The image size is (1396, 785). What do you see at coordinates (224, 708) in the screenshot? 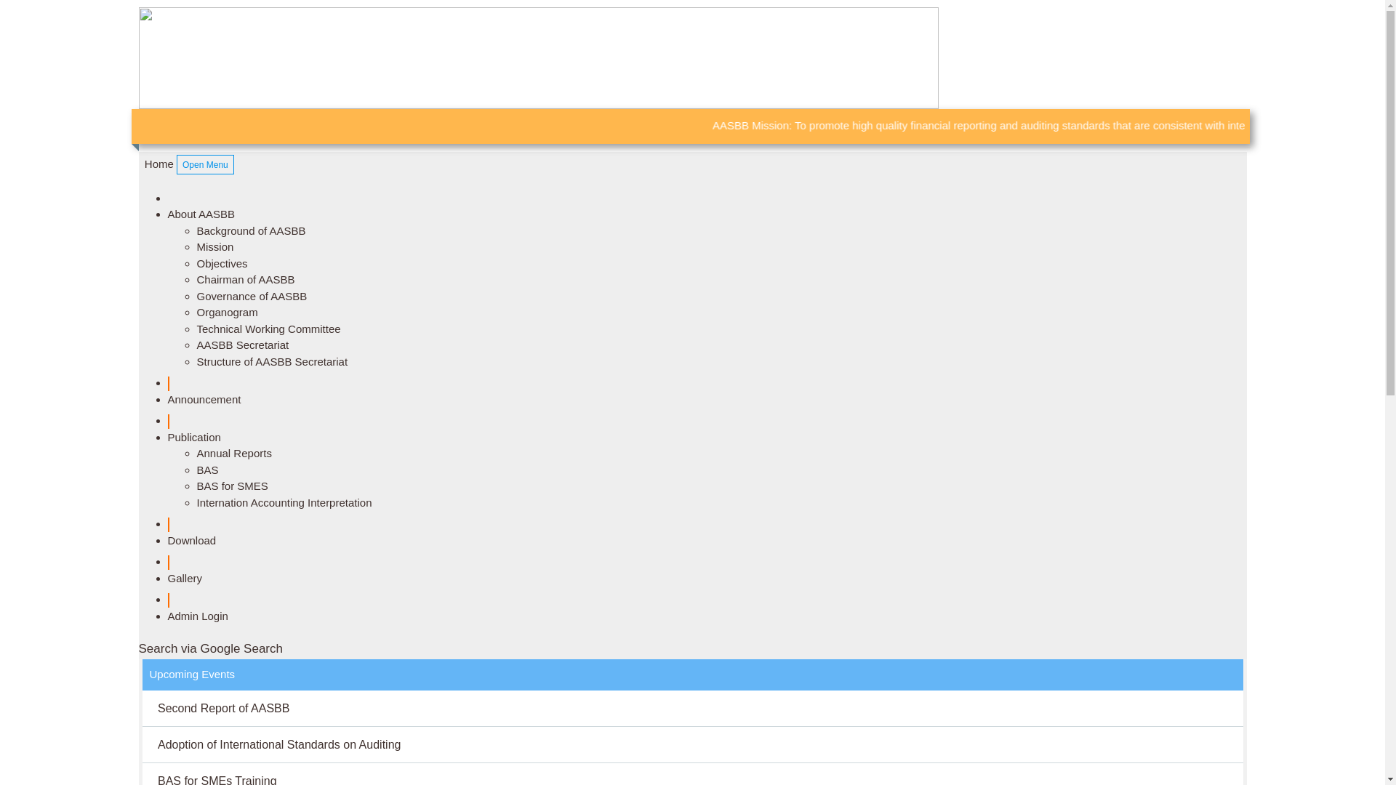
I see `Second Report of AASBB` at bounding box center [224, 708].